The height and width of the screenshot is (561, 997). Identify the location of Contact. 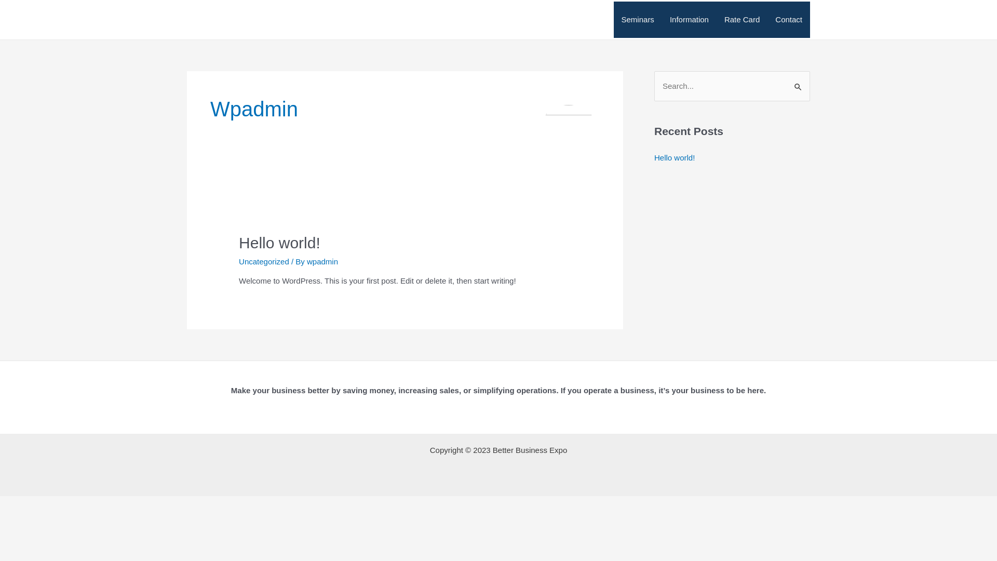
(789, 20).